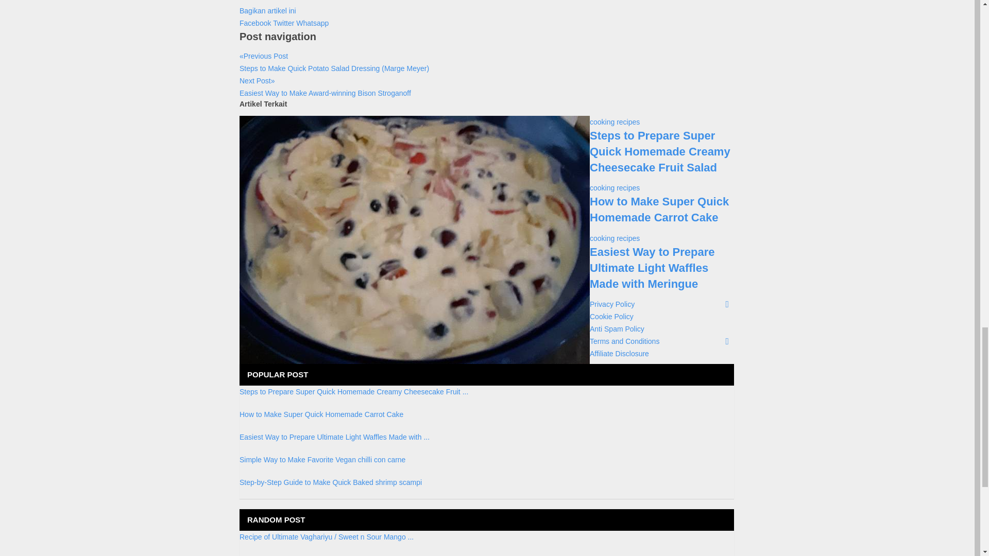 The height and width of the screenshot is (556, 989). I want to click on Bagikan ke Twitter, so click(284, 23).